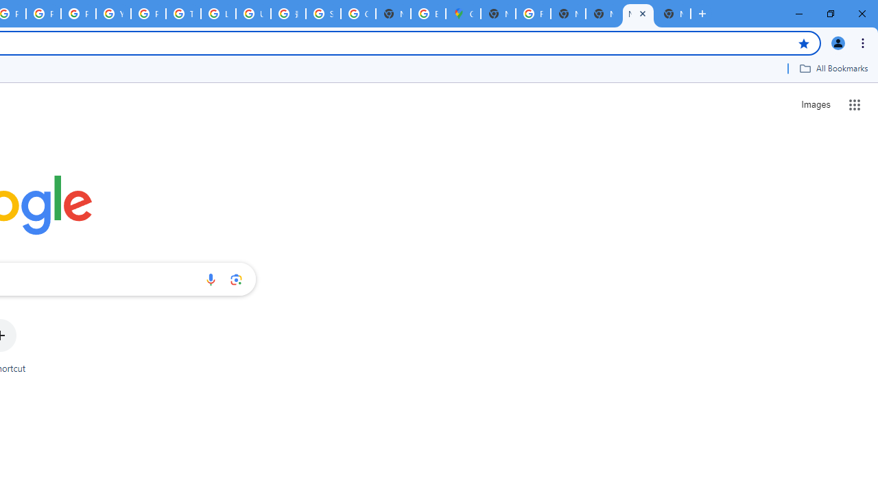 The width and height of the screenshot is (878, 494). What do you see at coordinates (428, 14) in the screenshot?
I see `Explore new street-level details - Google Maps Help` at bounding box center [428, 14].